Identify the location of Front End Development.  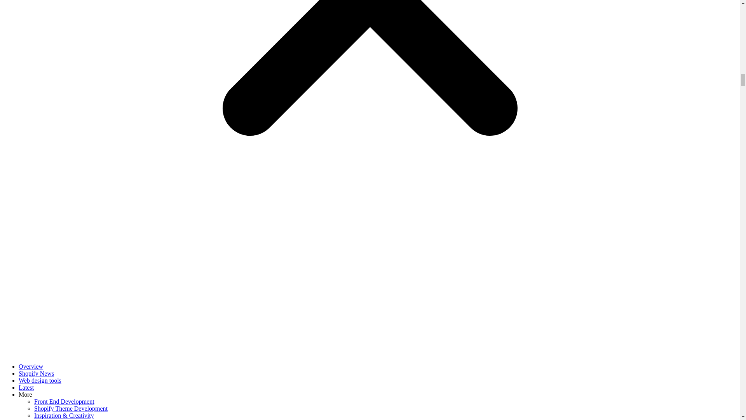
(64, 401).